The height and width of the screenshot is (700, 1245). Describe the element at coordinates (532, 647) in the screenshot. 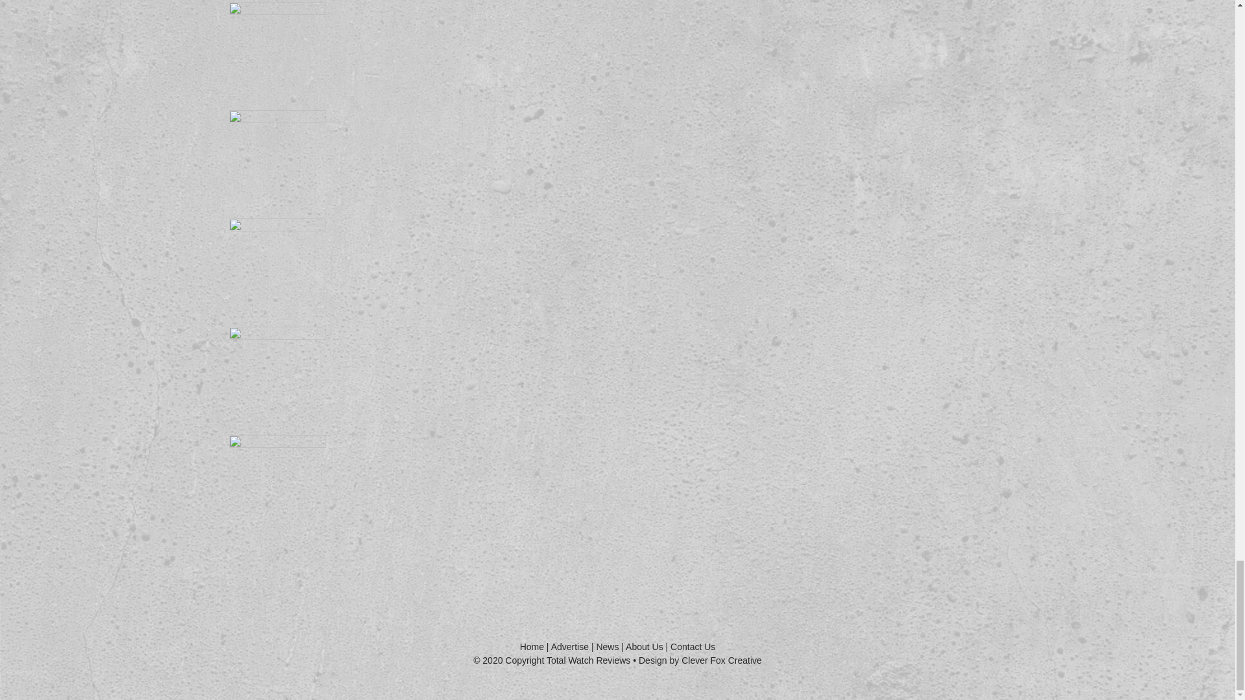

I see `Home` at that location.